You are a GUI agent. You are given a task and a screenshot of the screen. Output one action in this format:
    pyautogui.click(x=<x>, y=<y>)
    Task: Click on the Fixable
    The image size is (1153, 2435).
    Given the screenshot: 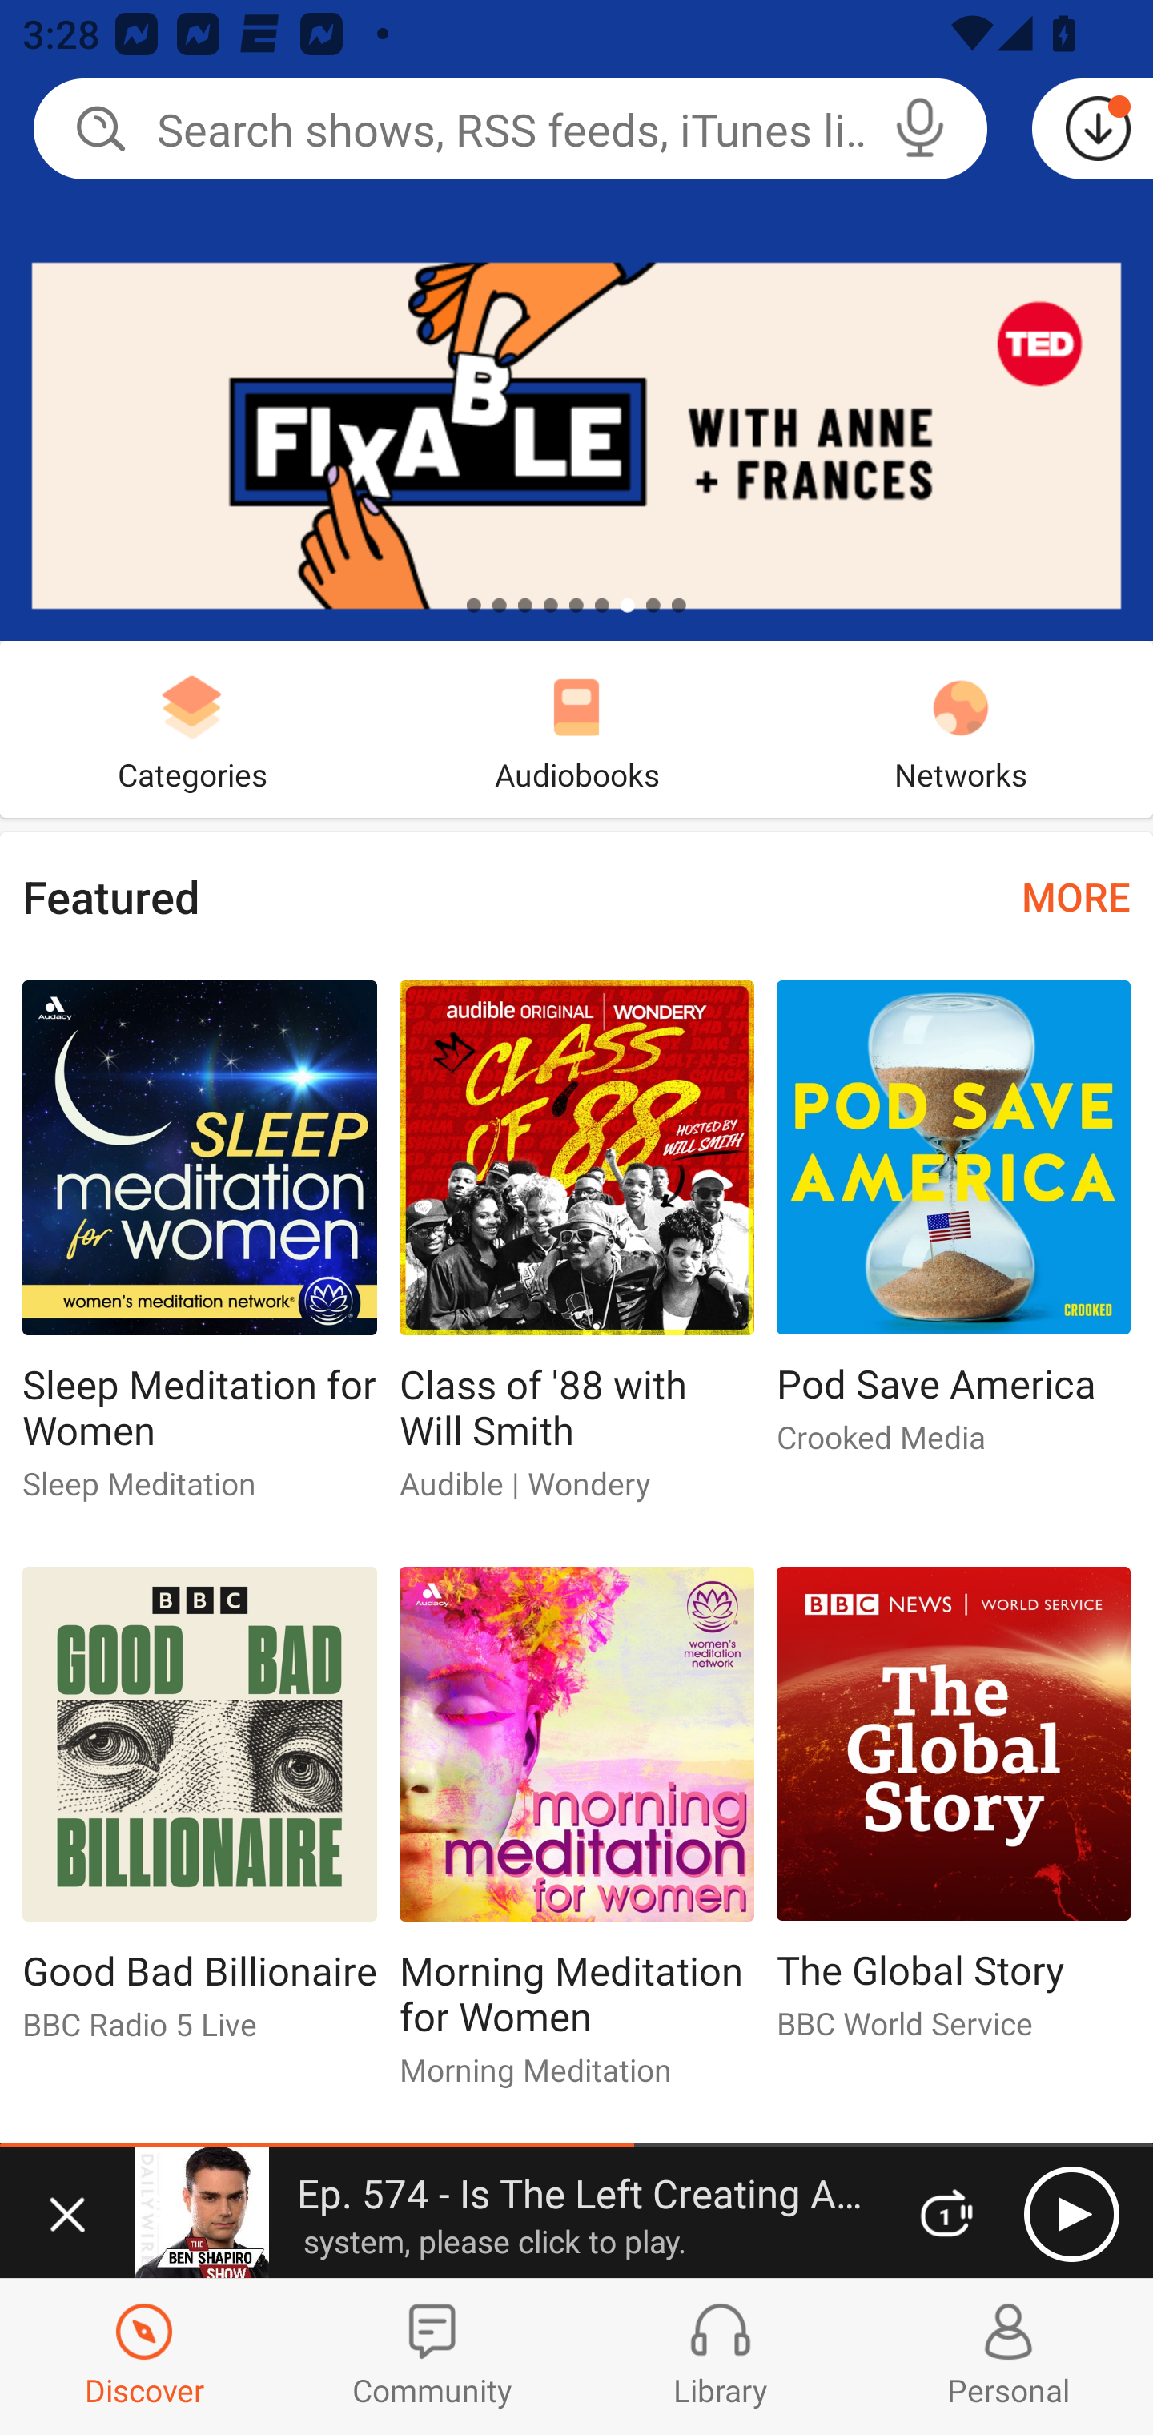 What is the action you would take?
    pyautogui.click(x=576, y=320)
    